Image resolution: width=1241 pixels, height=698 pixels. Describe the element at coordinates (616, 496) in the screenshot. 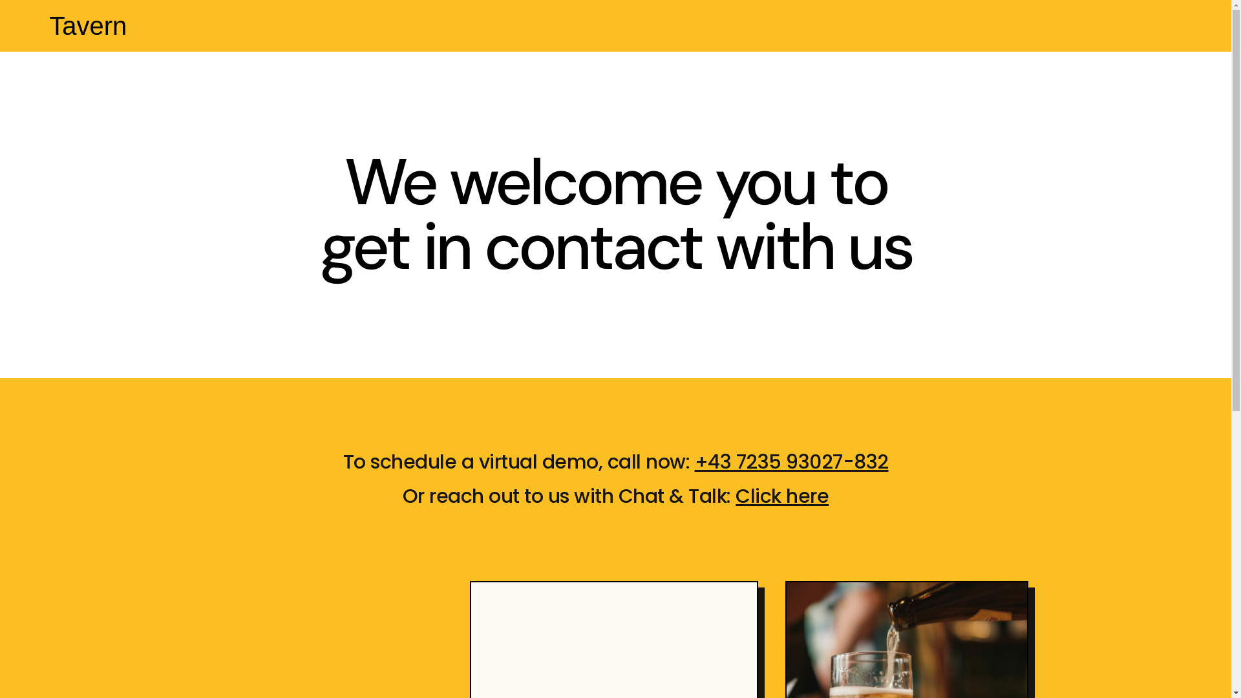

I see `Or reach out to us with Chat & Talk: Click here` at that location.